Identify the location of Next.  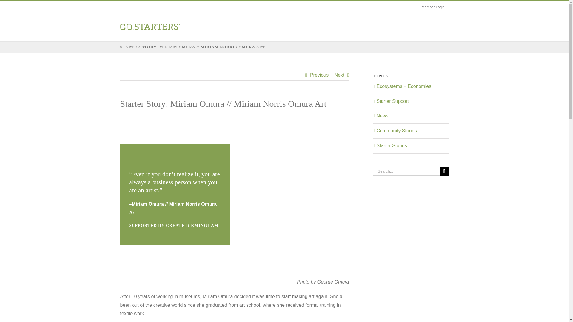
(339, 75).